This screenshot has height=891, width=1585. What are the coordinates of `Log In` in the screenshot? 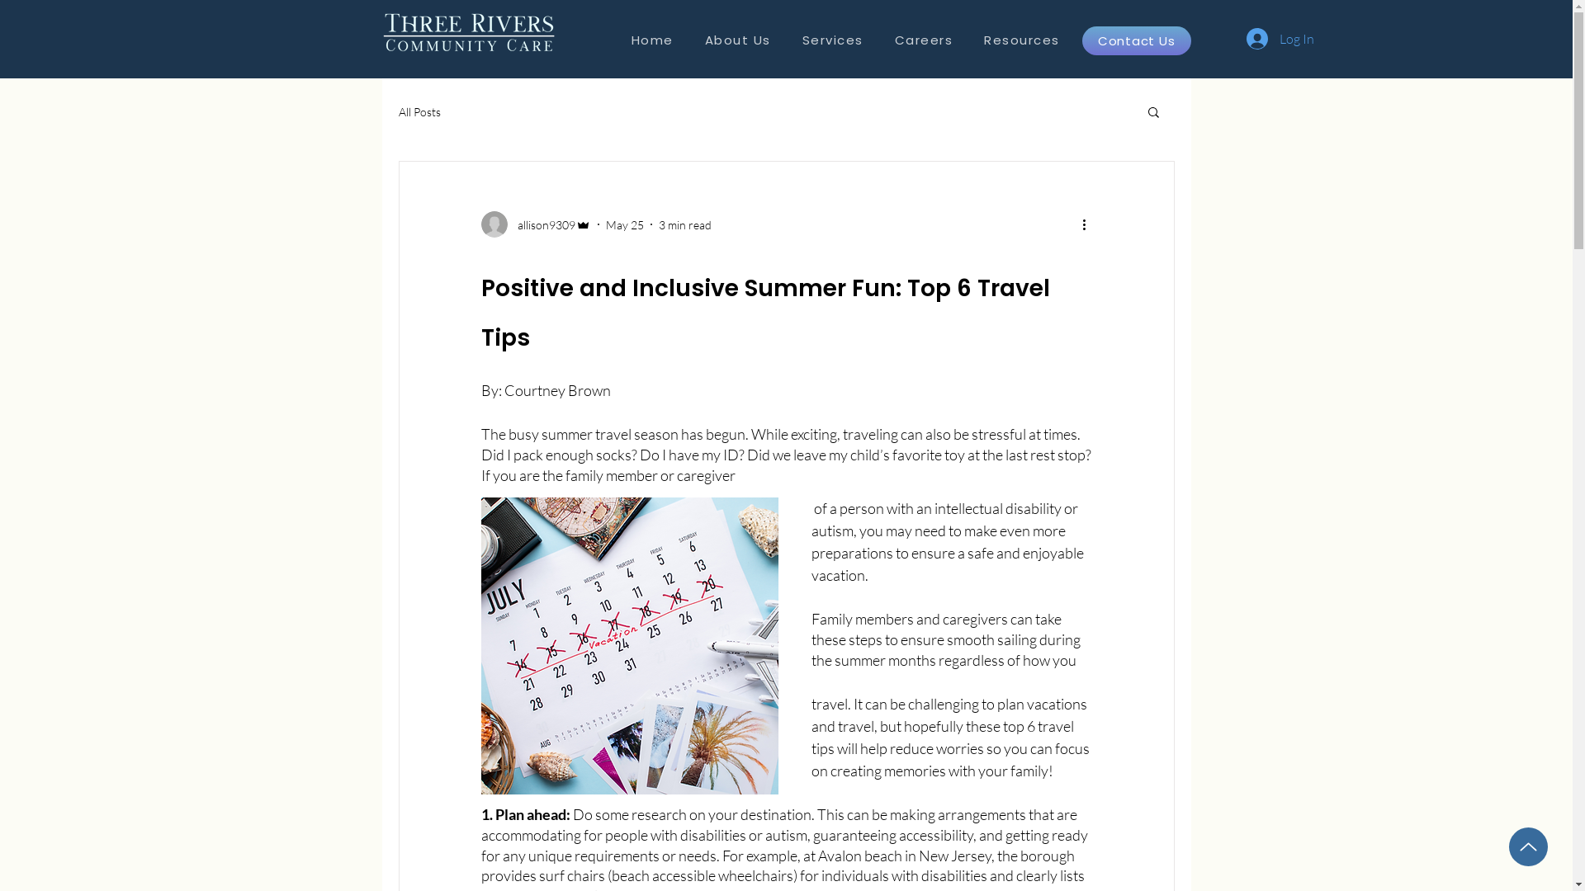 It's located at (1280, 39).